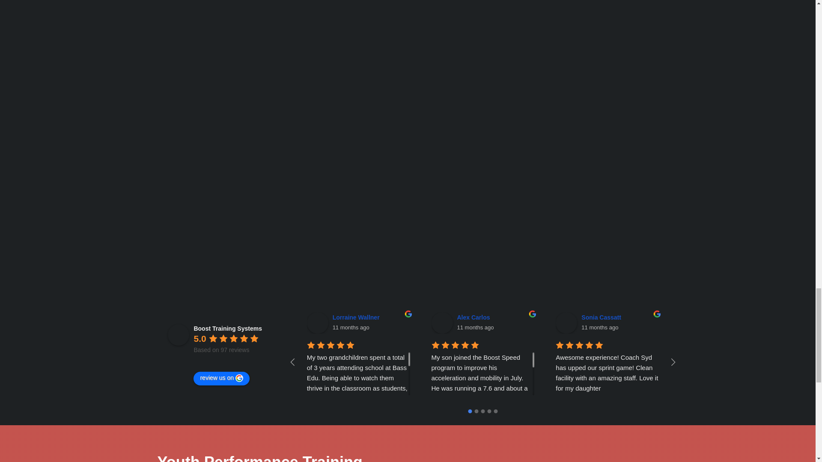 The width and height of the screenshot is (822, 462). I want to click on powered by Google, so click(224, 360).